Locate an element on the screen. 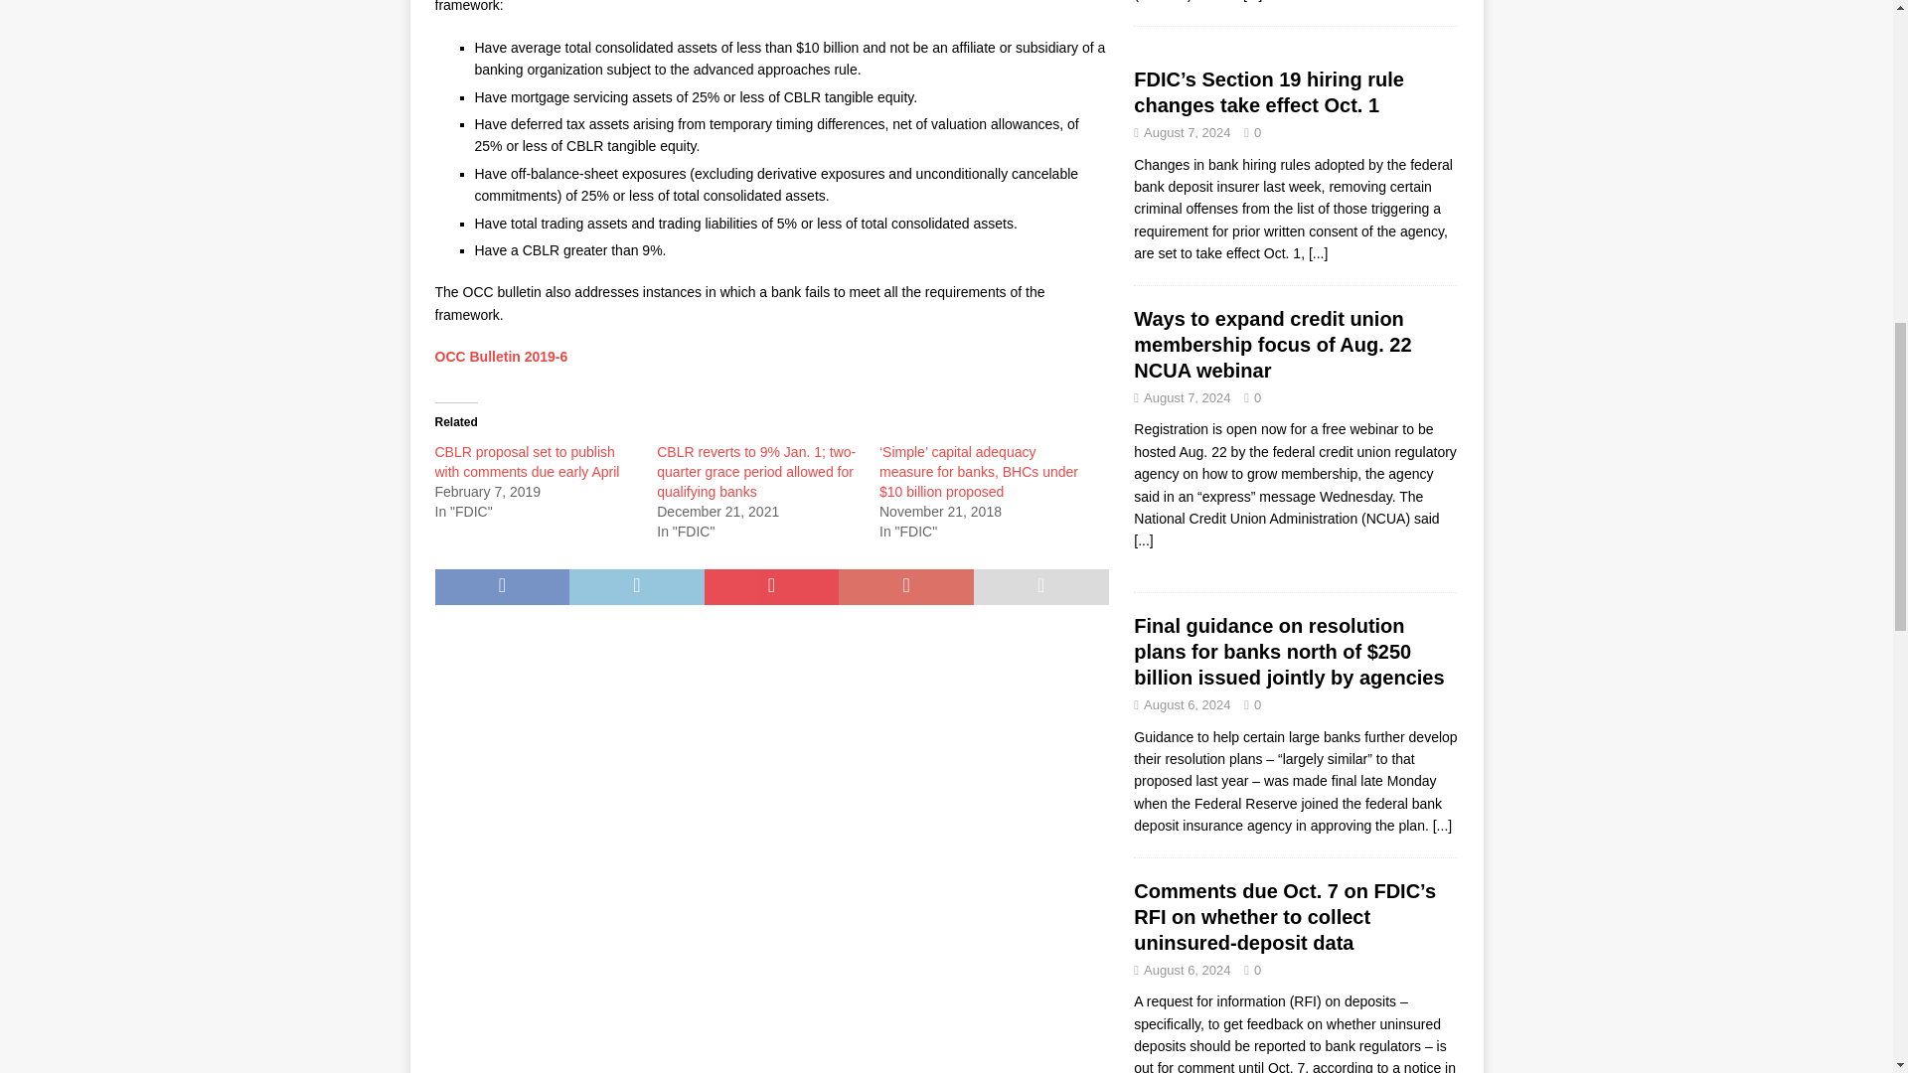 Image resolution: width=1908 pixels, height=1073 pixels. CBLR proposal set to publish with comments due early April is located at coordinates (527, 461).